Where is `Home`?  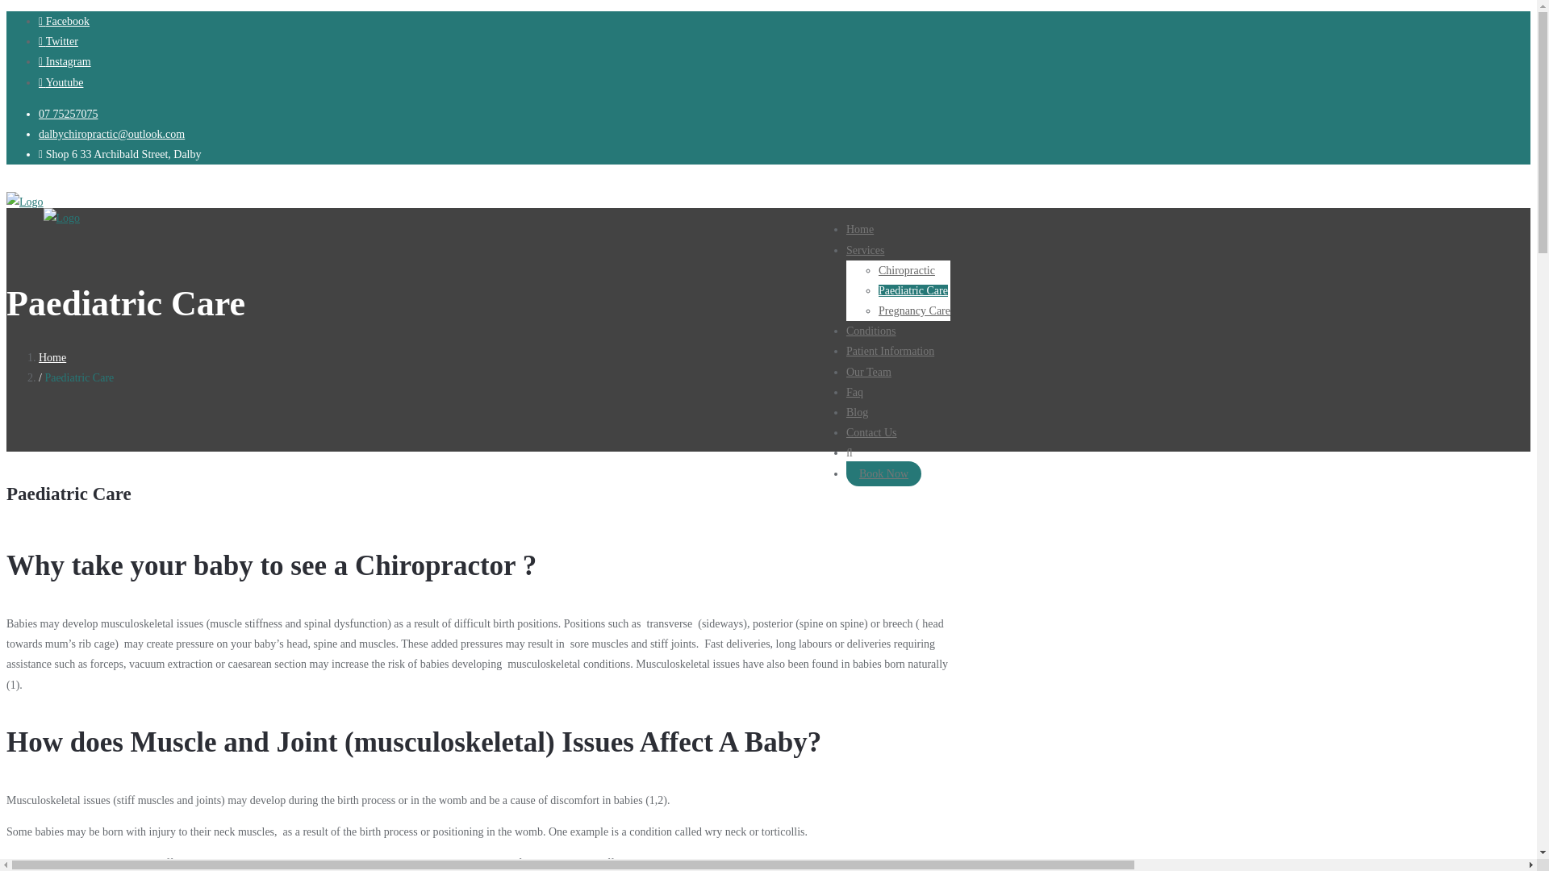 Home is located at coordinates (859, 229).